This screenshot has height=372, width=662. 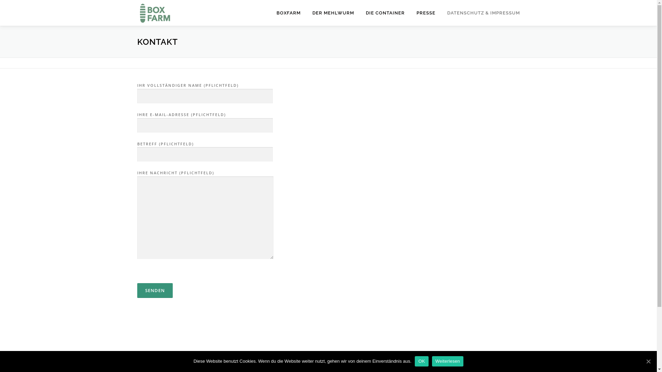 What do you see at coordinates (23, 4) in the screenshot?
I see `Zum Inhalt springen` at bounding box center [23, 4].